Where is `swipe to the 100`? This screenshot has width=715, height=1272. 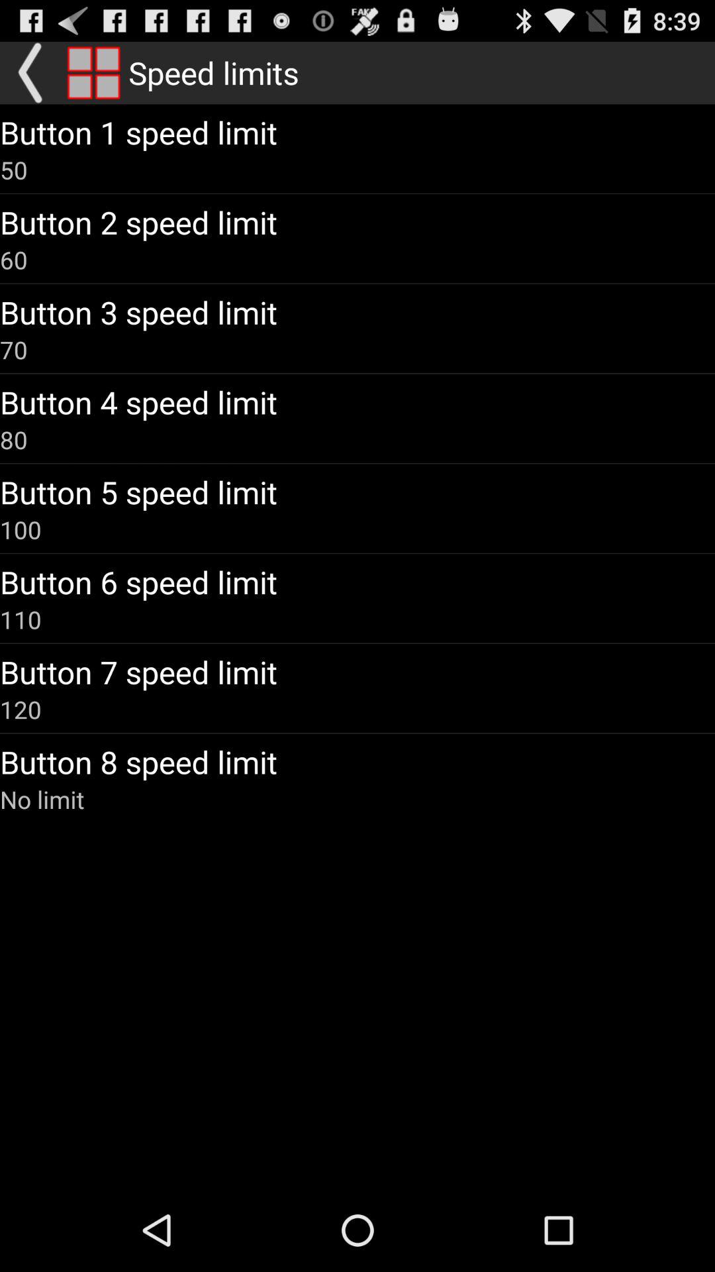 swipe to the 100 is located at coordinates (21, 529).